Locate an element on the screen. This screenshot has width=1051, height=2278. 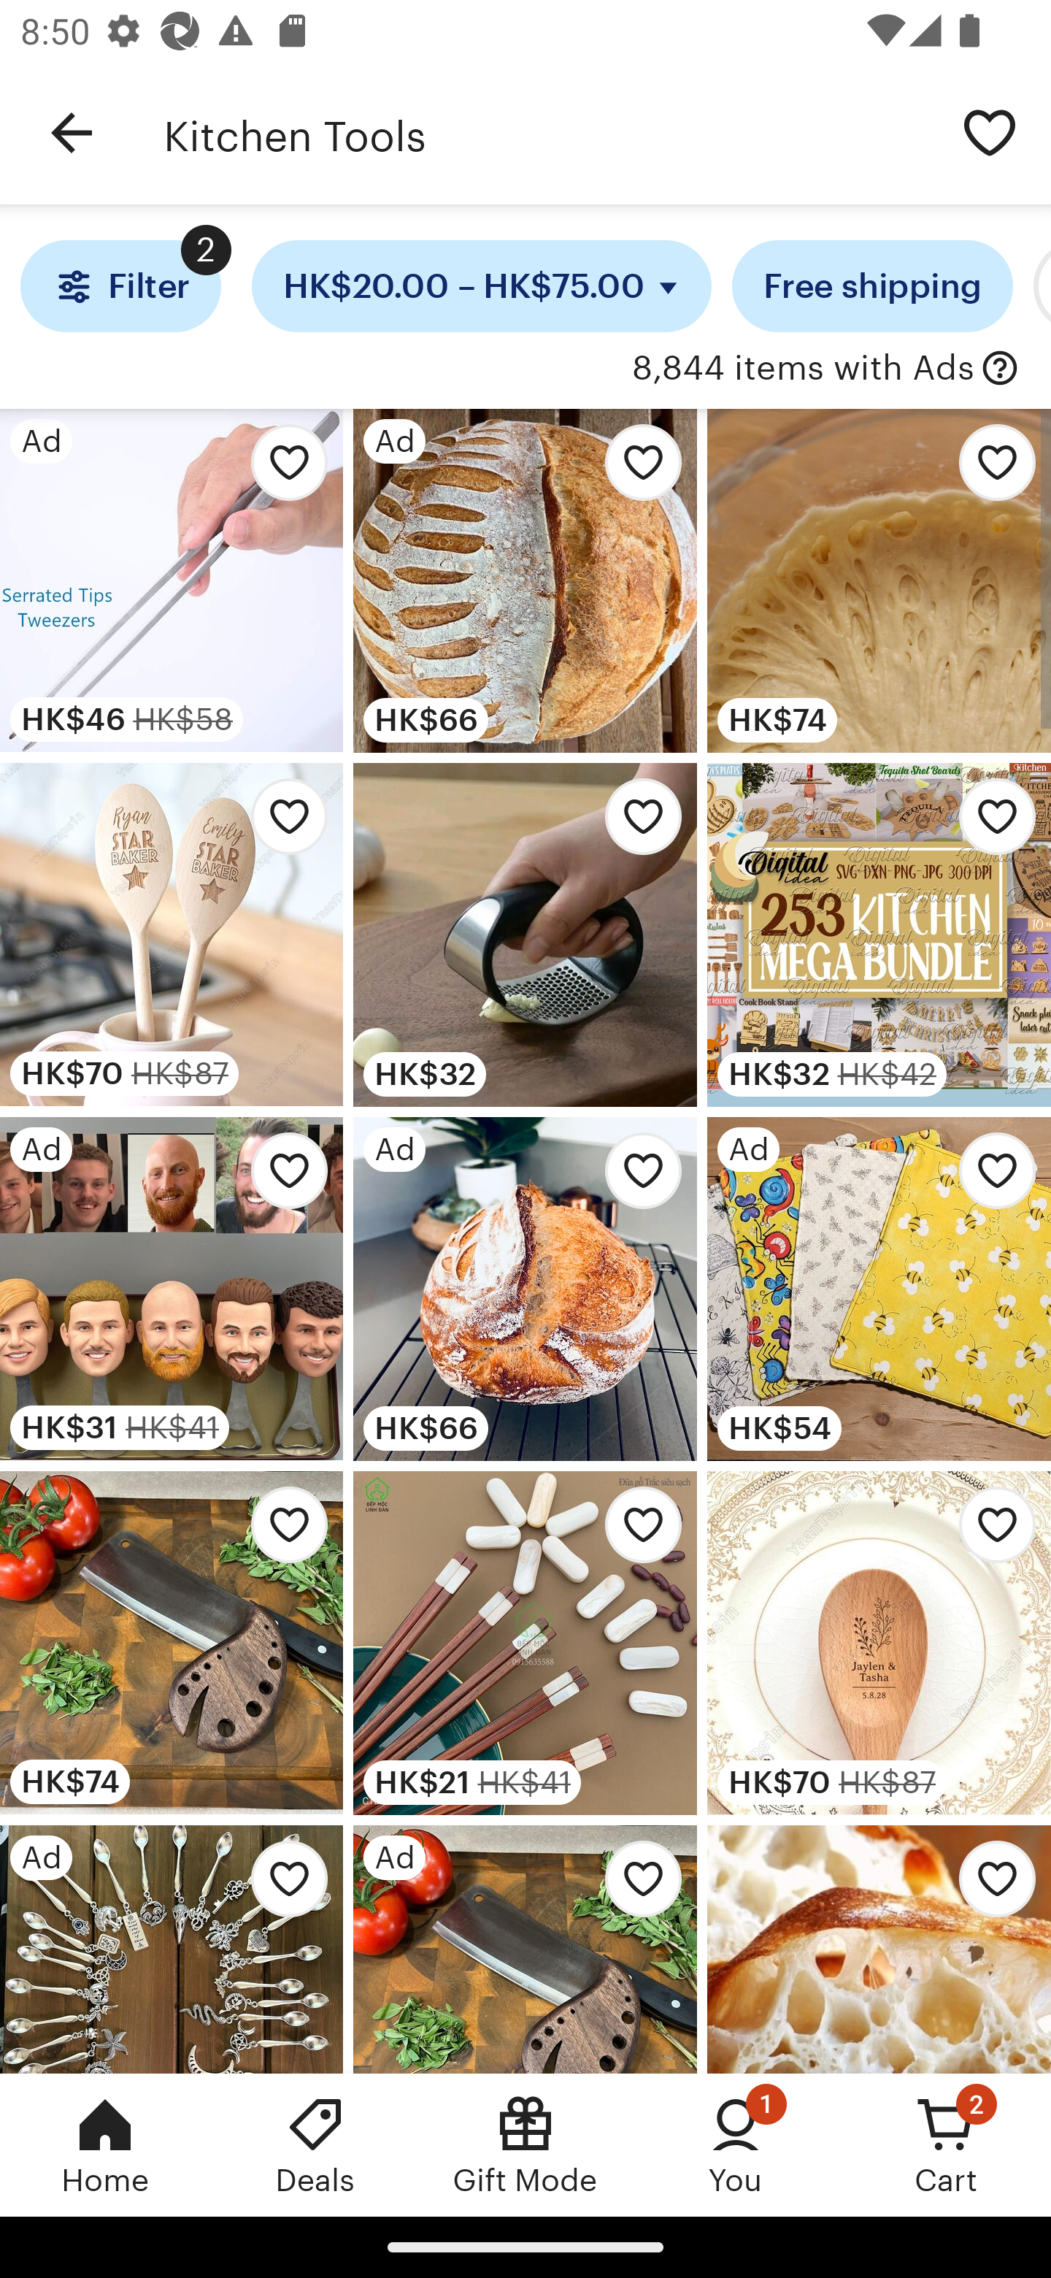
with Ads is located at coordinates (1000, 369).